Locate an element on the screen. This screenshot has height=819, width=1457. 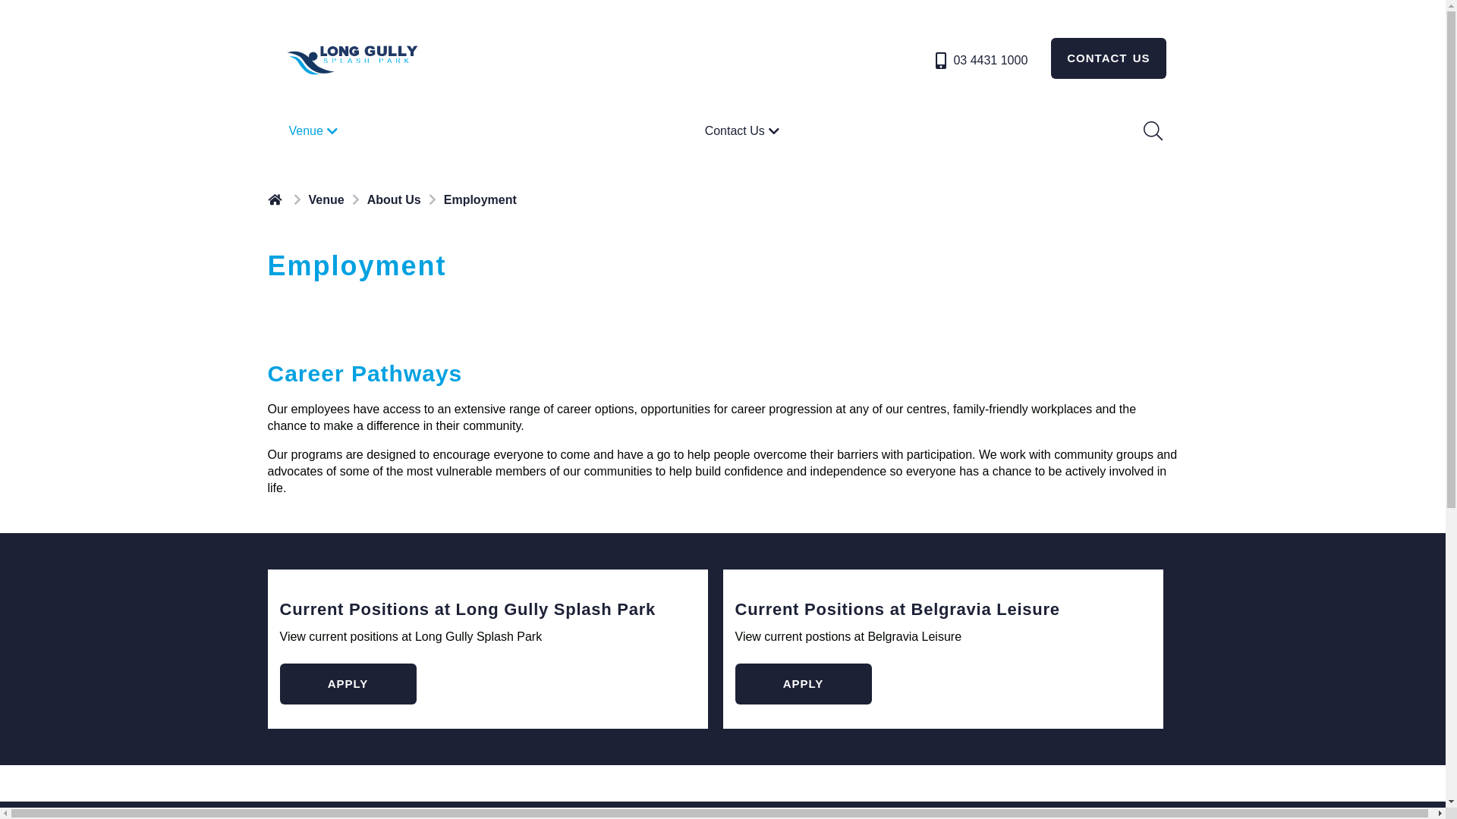
Venue is located at coordinates (314, 131).